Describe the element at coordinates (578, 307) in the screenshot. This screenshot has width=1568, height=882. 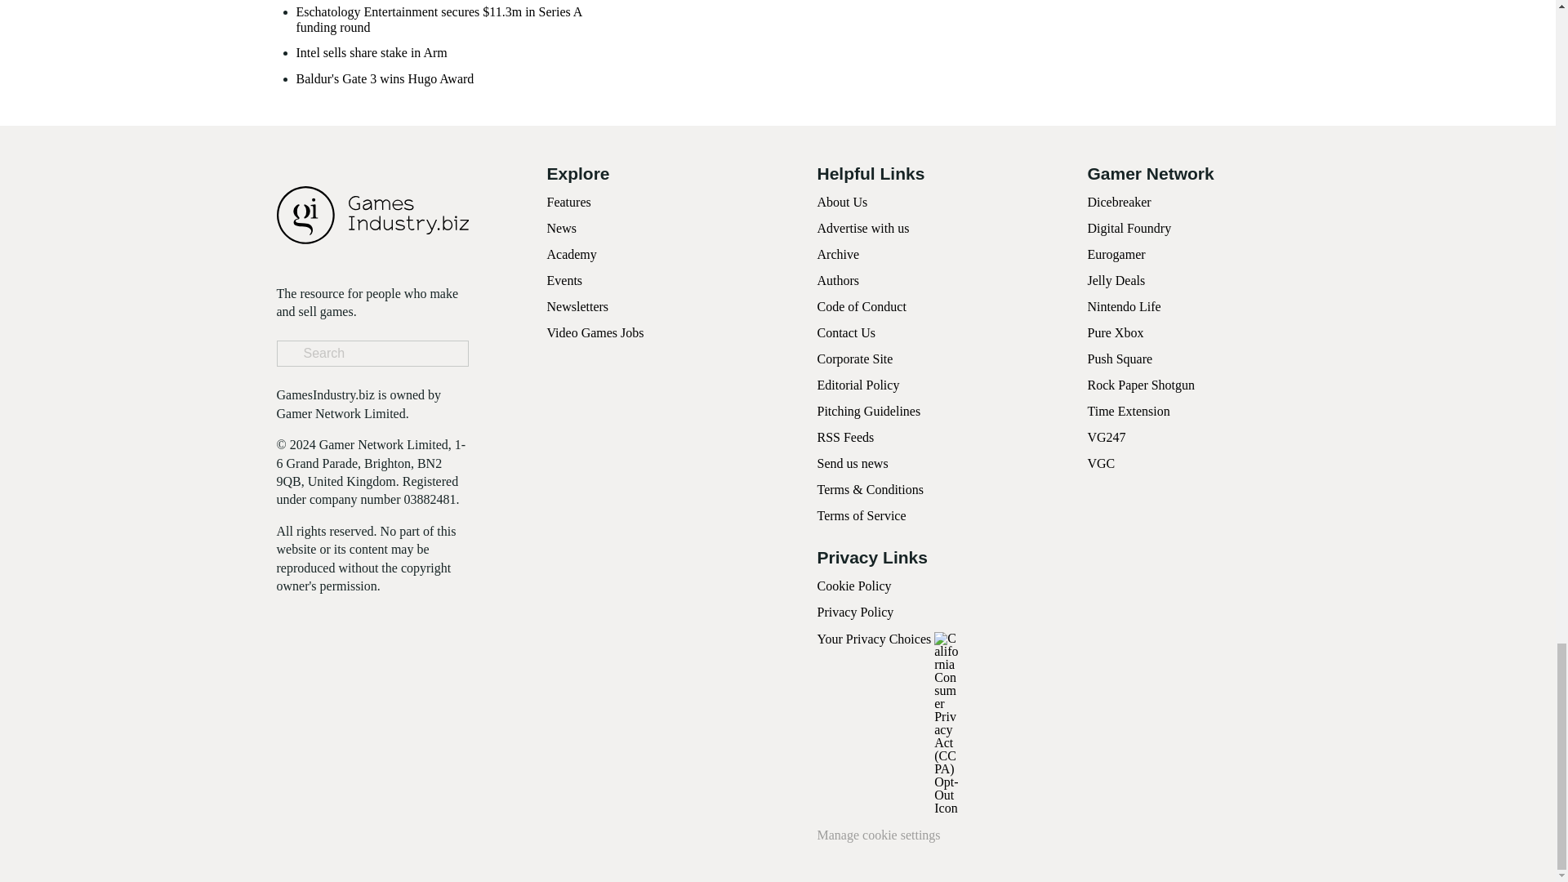
I see `Newsletters` at that location.